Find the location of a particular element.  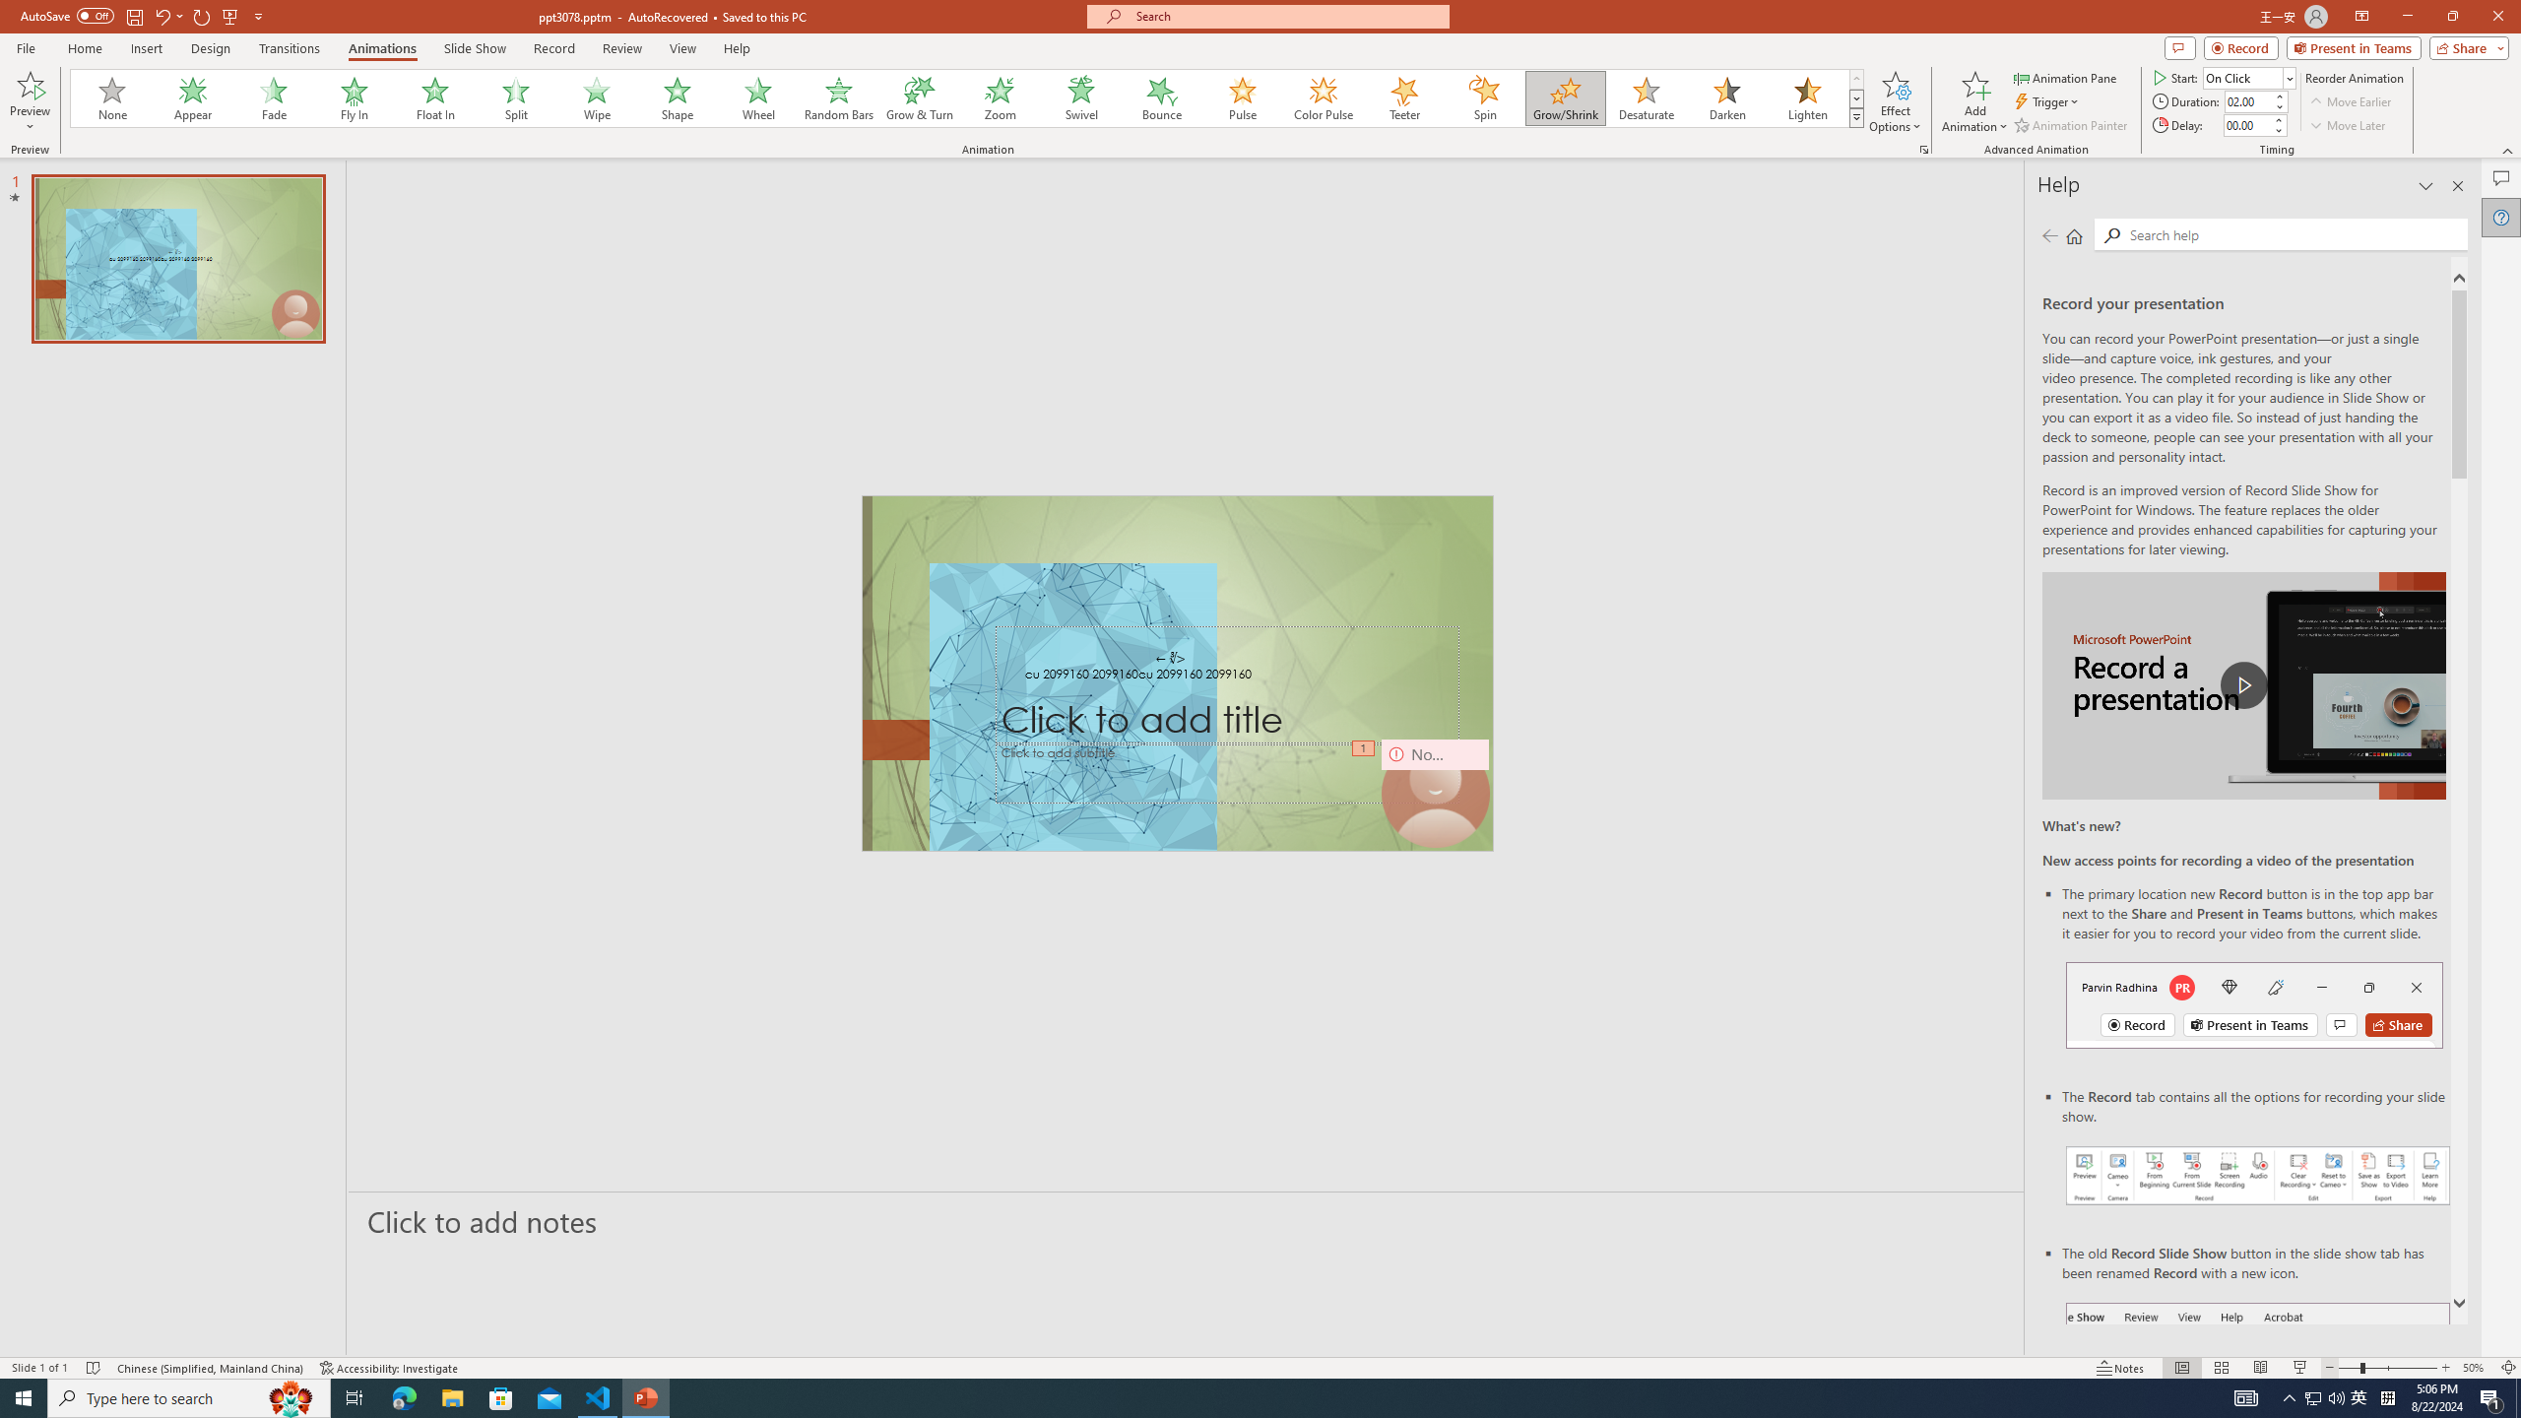

Camera 9, No camera detected. is located at coordinates (1434, 793).